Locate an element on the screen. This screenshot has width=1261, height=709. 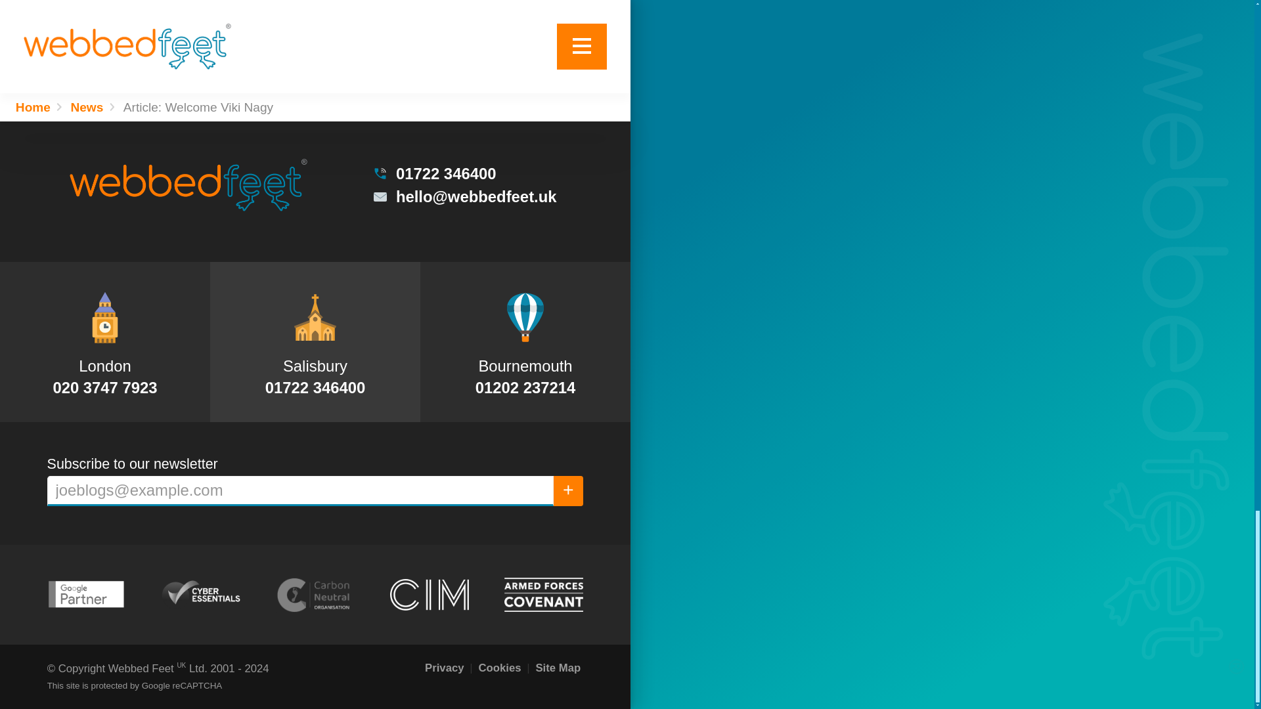
Cookies is located at coordinates (499, 668).